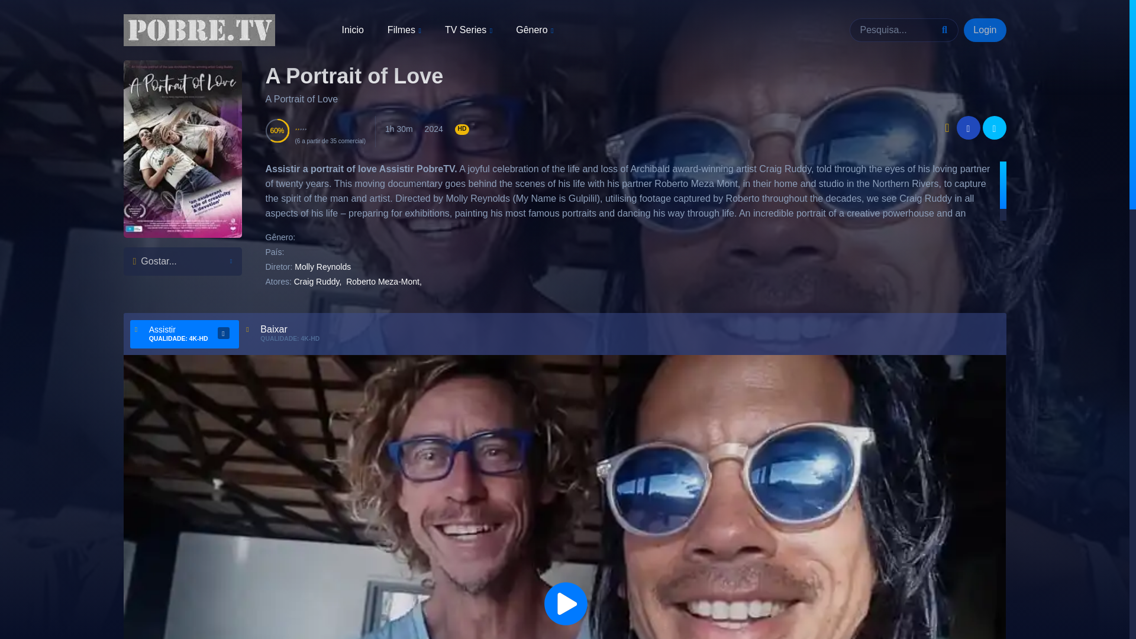 The height and width of the screenshot is (639, 1136). Describe the element at coordinates (354, 76) in the screenshot. I see `A Portrait of Love` at that location.